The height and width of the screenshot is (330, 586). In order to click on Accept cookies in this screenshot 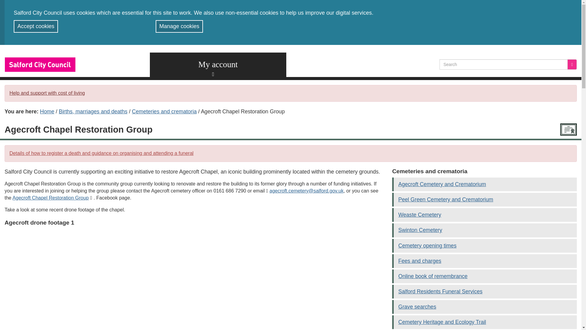, I will do `click(36, 26)`.